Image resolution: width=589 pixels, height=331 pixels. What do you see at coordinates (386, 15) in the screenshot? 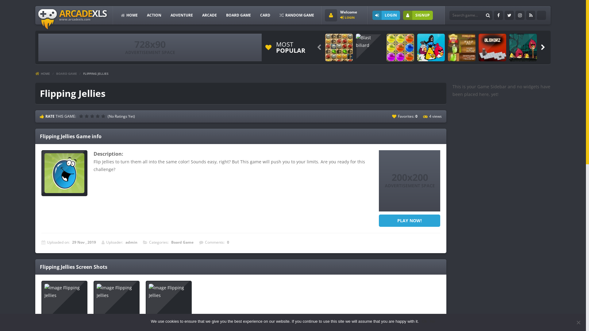
I see `LOGIN` at bounding box center [386, 15].